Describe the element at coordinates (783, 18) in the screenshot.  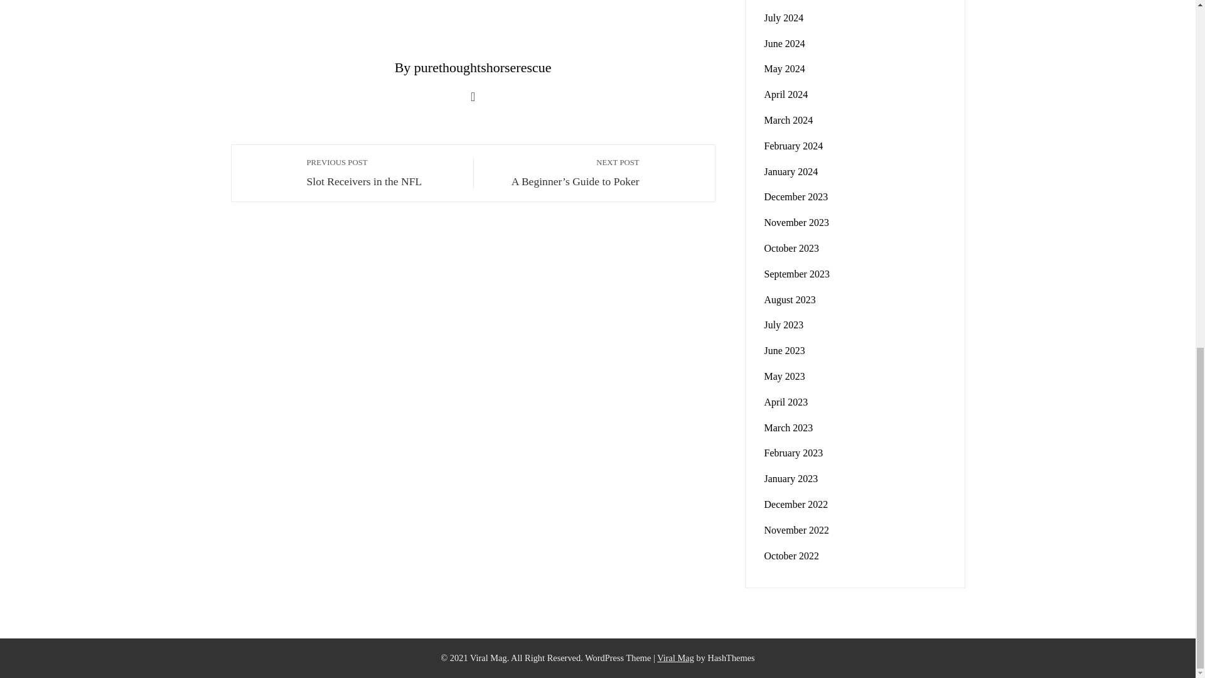
I see `July 2024` at that location.